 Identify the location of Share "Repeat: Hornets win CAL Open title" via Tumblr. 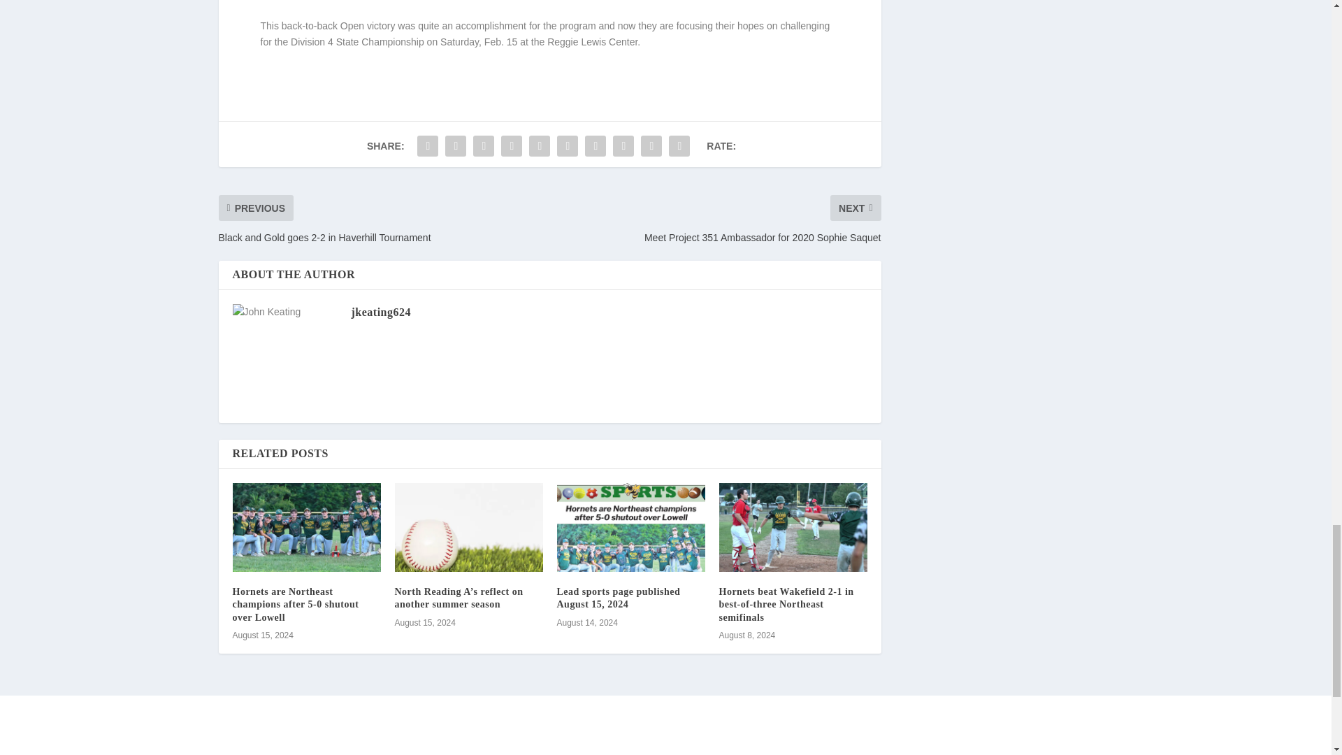
(512, 145).